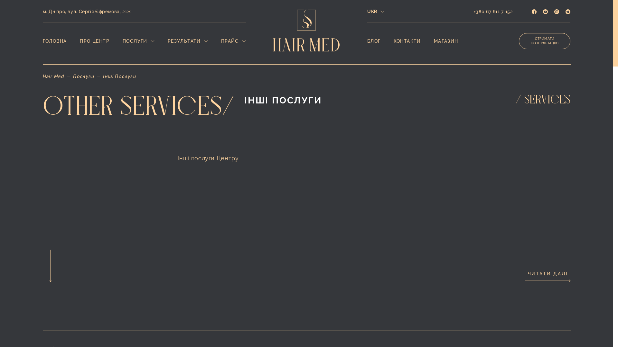  What do you see at coordinates (376, 12) in the screenshot?
I see `UKR` at bounding box center [376, 12].